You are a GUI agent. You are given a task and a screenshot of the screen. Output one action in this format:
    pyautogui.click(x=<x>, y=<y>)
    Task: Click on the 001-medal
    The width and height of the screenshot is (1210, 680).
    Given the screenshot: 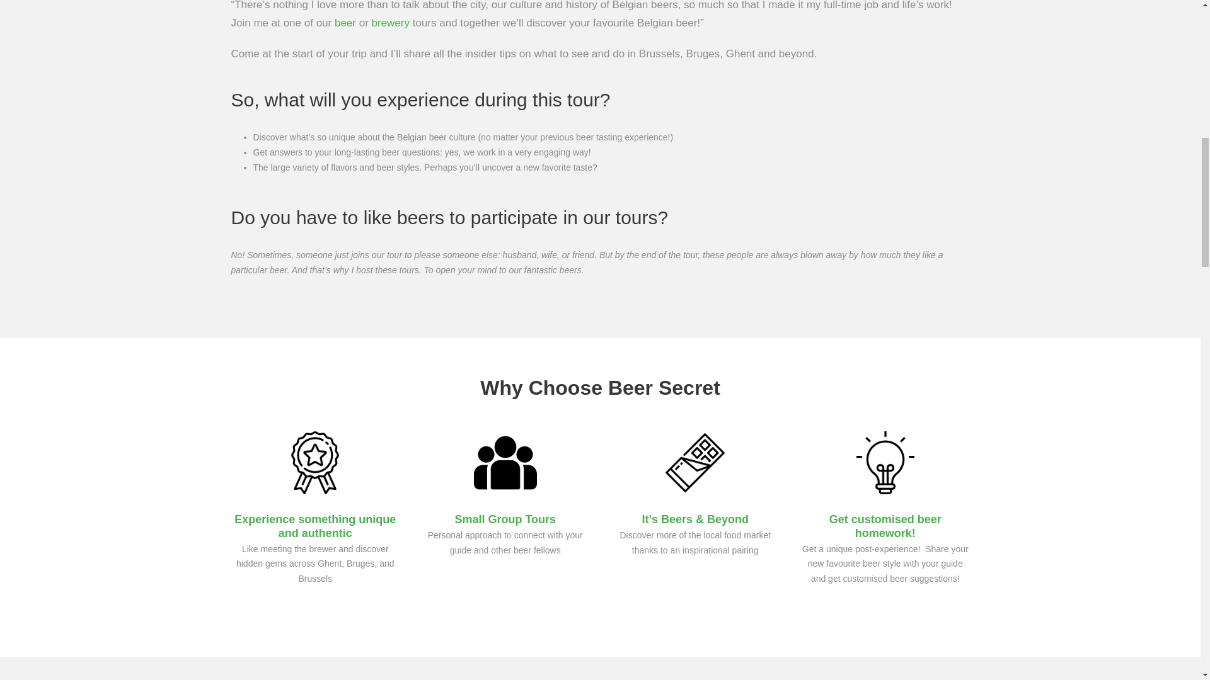 What is the action you would take?
    pyautogui.click(x=314, y=462)
    